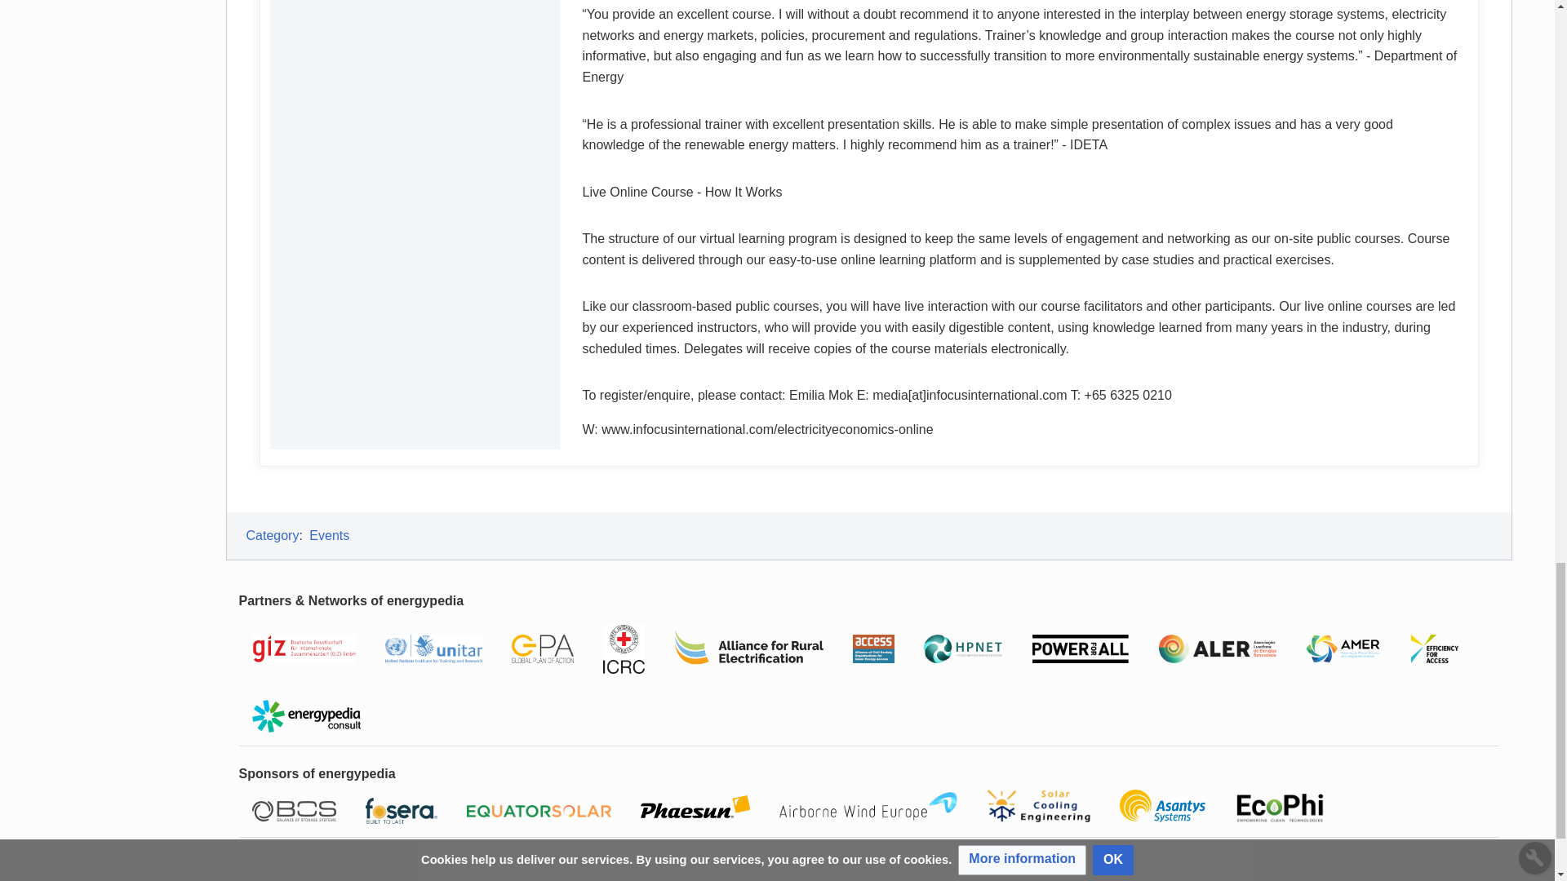 The width and height of the screenshot is (1567, 881). What do you see at coordinates (329, 535) in the screenshot?
I see `Category:Events` at bounding box center [329, 535].